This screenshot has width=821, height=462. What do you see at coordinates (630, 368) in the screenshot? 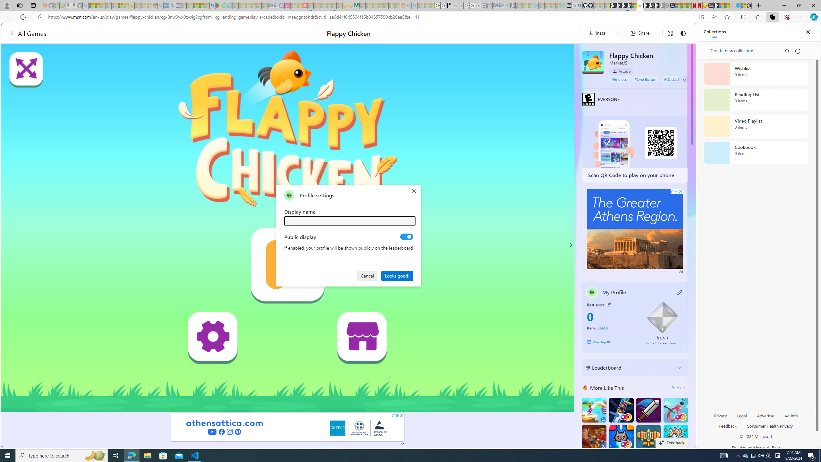
I see `Leaderboard` at bounding box center [630, 368].